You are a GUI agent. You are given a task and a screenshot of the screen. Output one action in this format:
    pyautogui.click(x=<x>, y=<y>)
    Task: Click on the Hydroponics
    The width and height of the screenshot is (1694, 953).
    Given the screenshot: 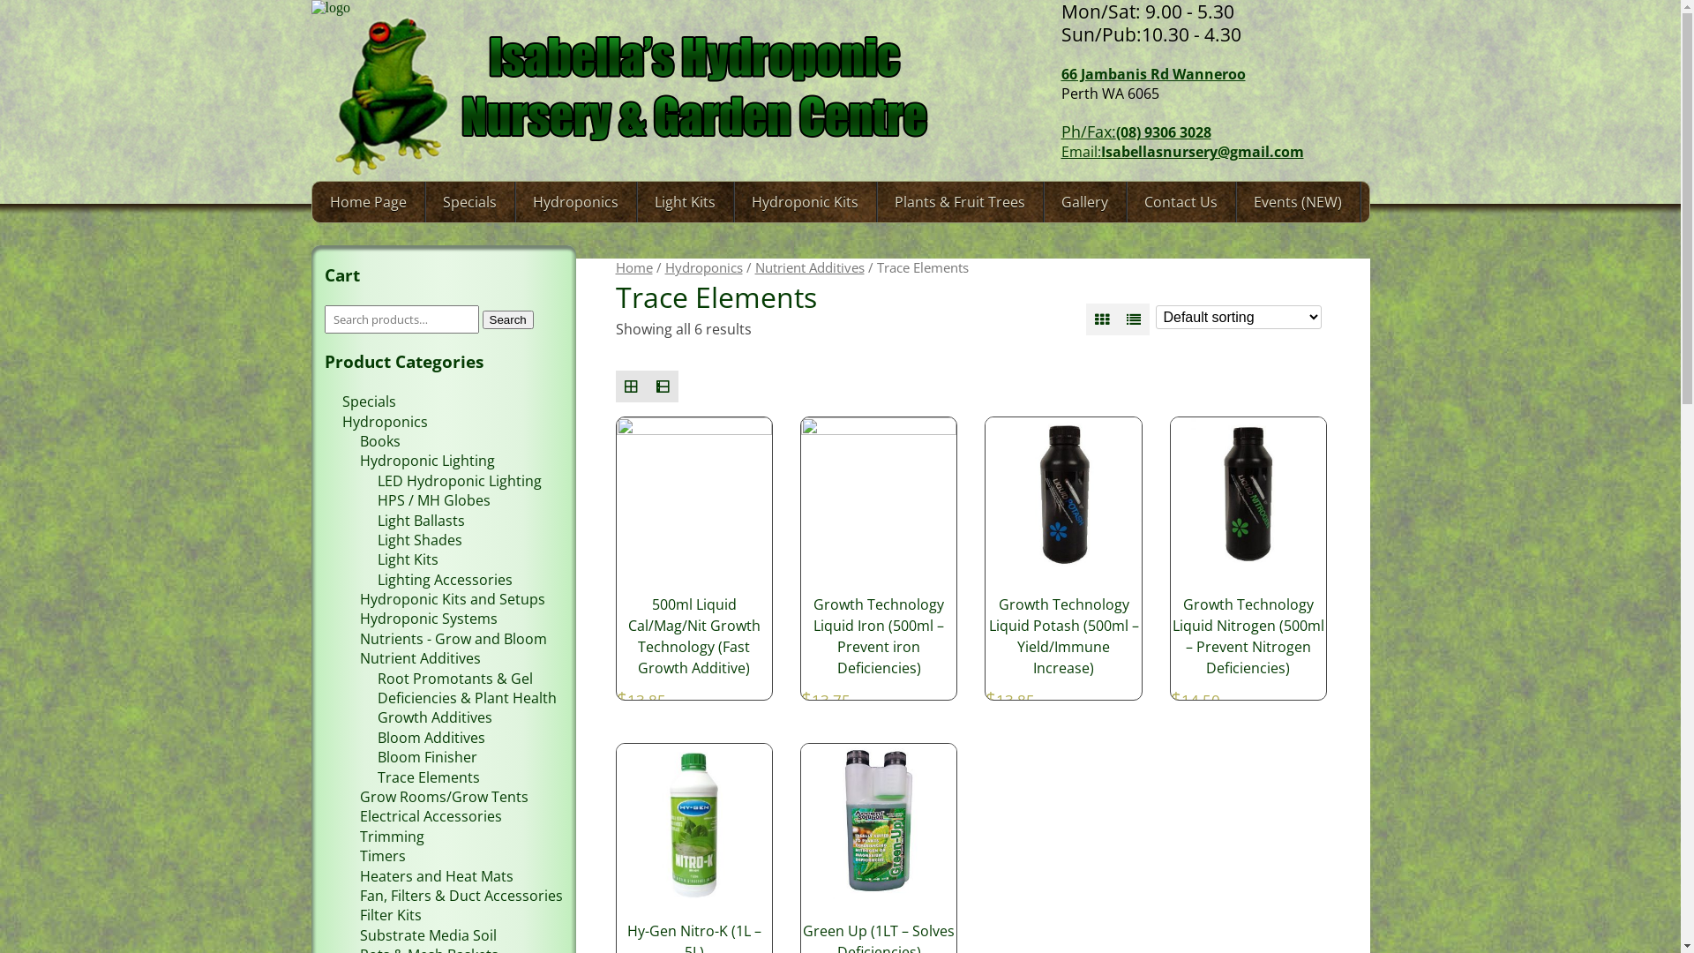 What is the action you would take?
    pyautogui.click(x=385, y=422)
    